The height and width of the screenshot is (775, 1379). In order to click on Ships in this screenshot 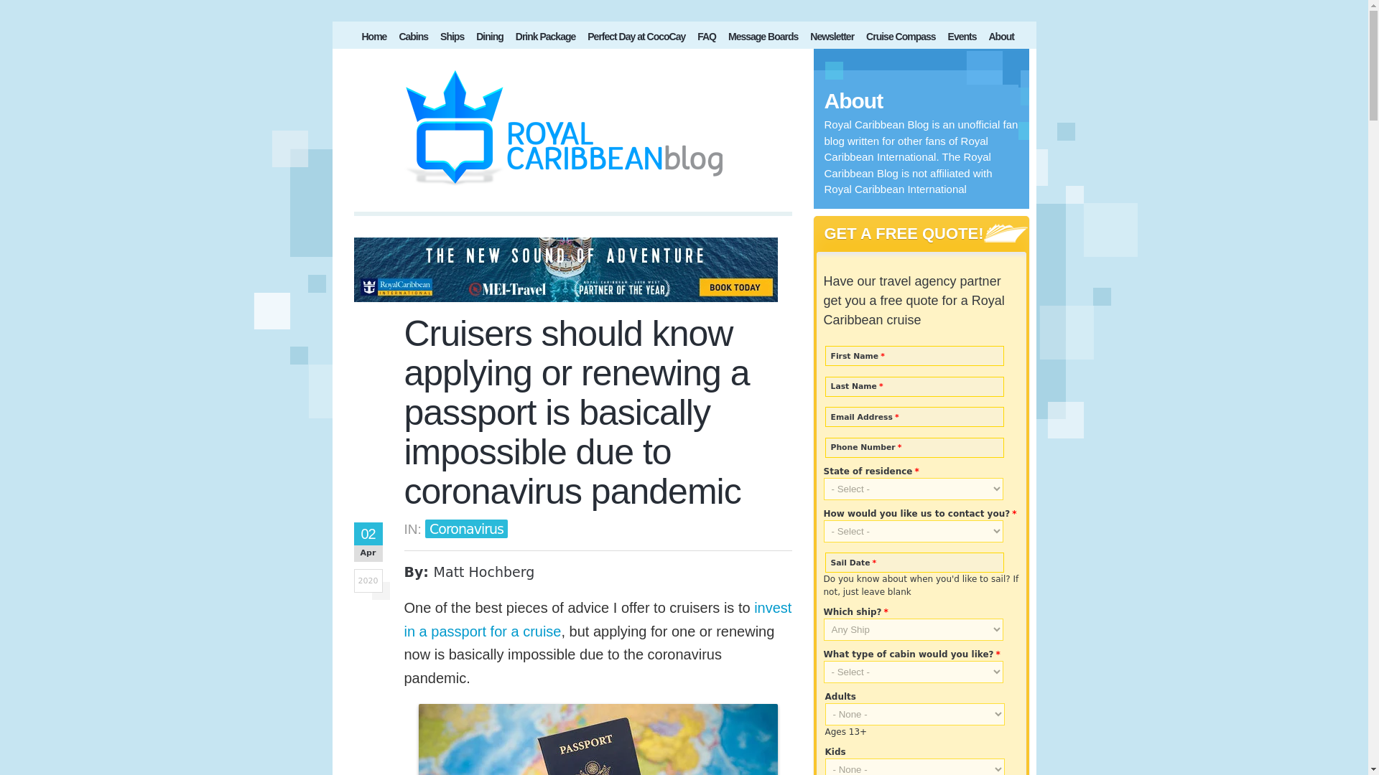, I will do `click(452, 39)`.